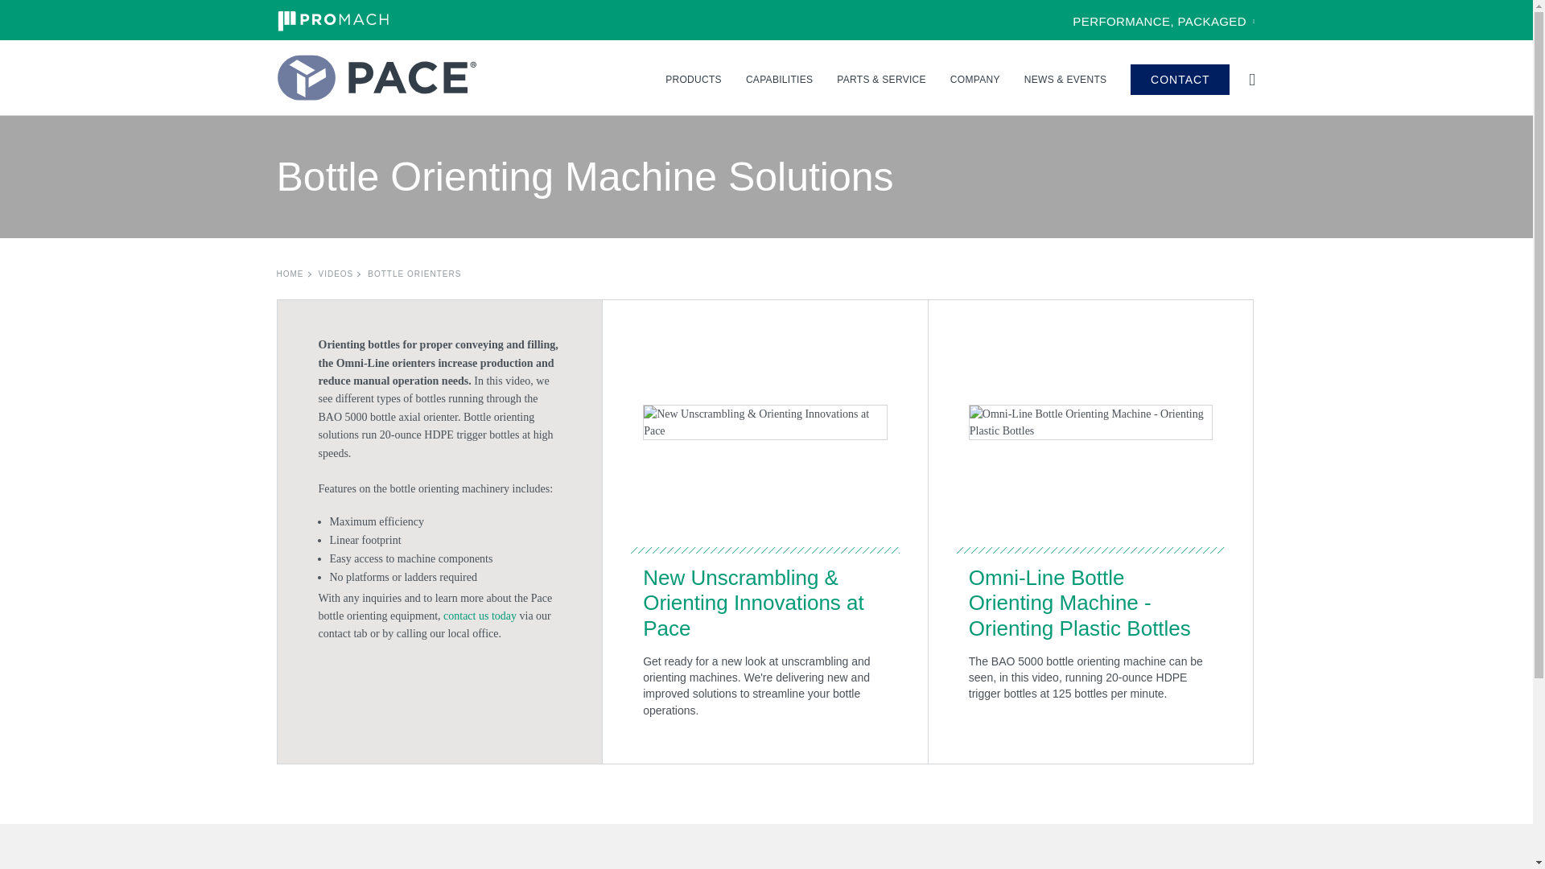 Image resolution: width=1545 pixels, height=869 pixels. I want to click on PERFORMANCE, PACKAGED, so click(1164, 21).